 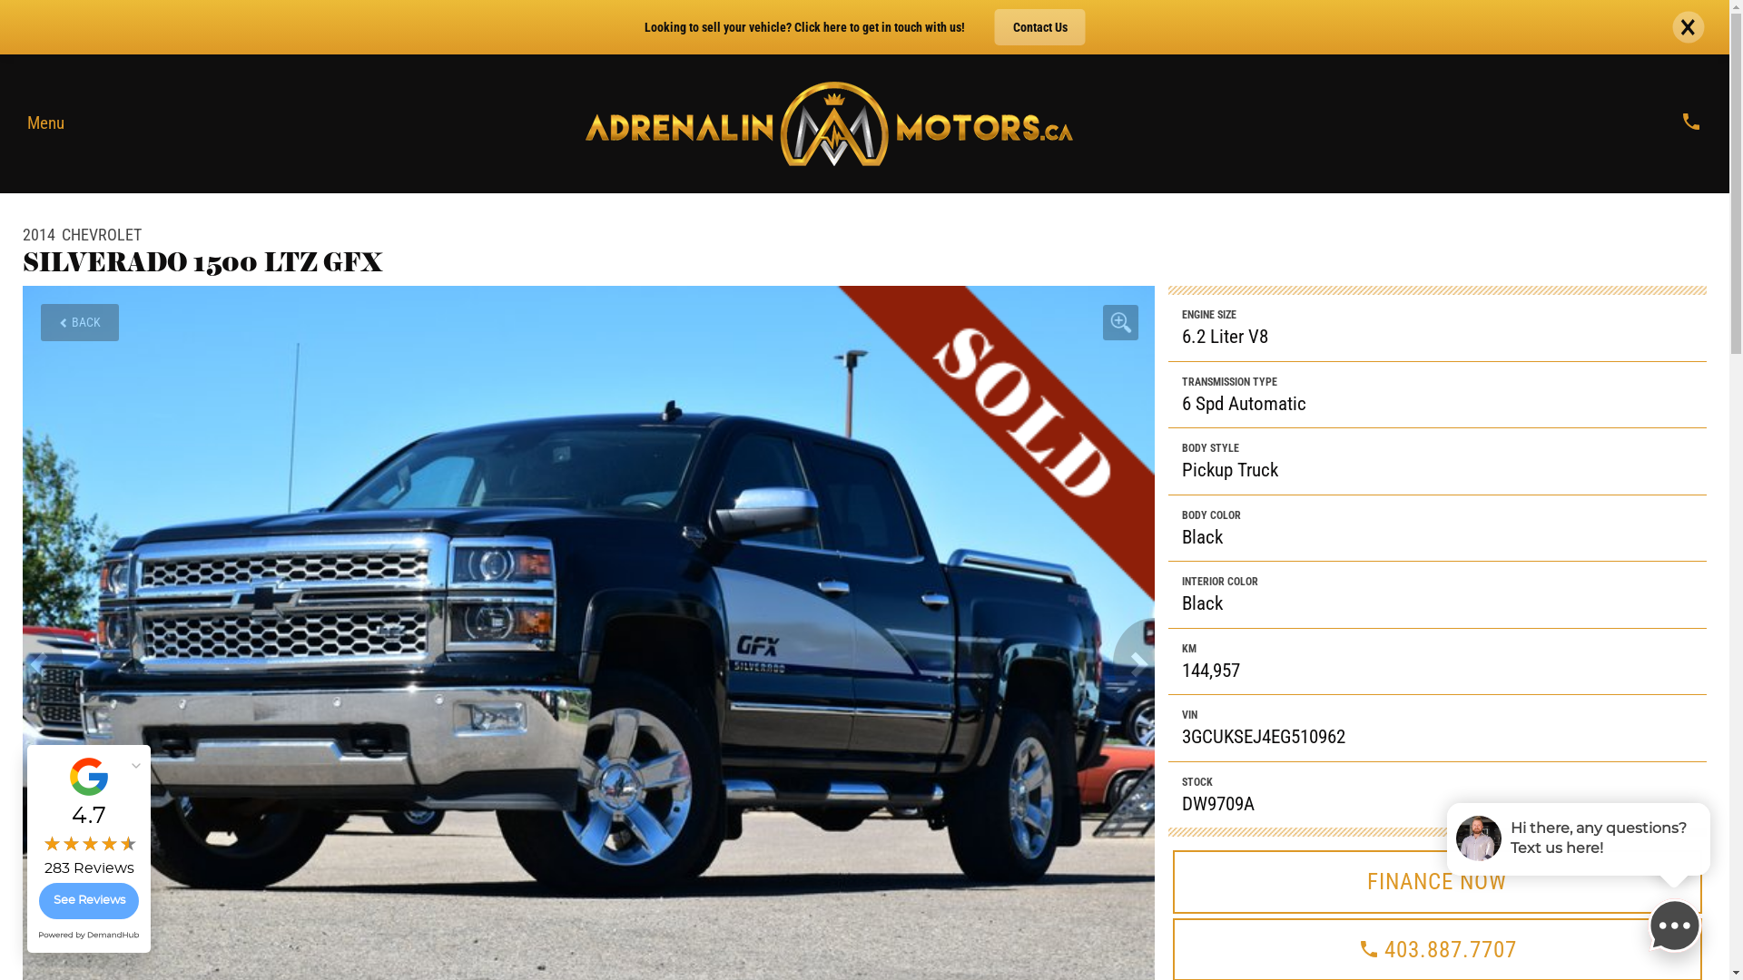 I want to click on See Reviews, so click(x=89, y=901).